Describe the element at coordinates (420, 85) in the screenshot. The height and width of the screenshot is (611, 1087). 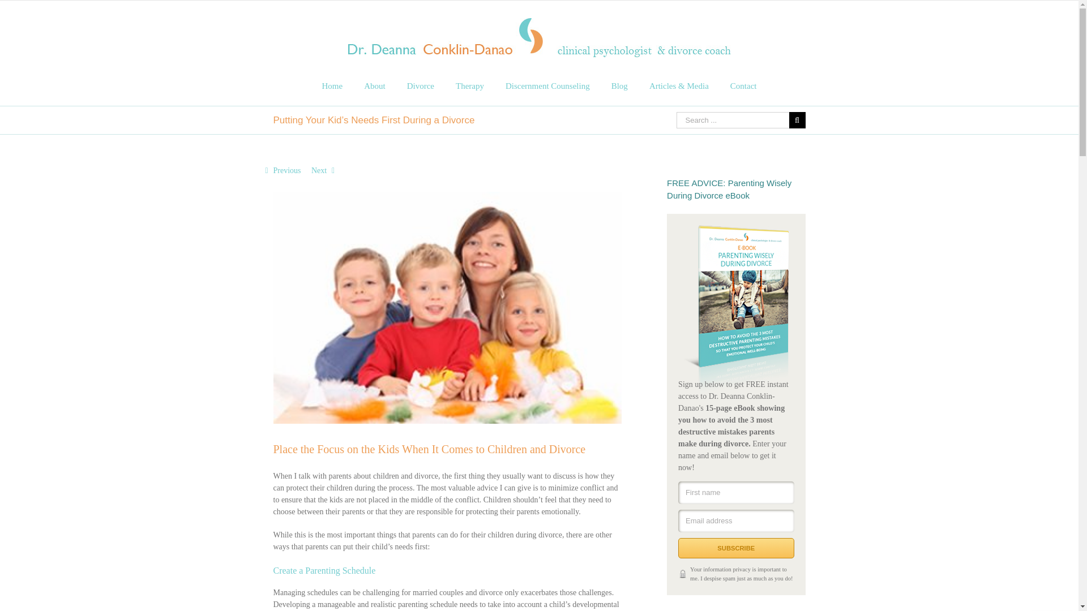
I see `Divorce` at that location.